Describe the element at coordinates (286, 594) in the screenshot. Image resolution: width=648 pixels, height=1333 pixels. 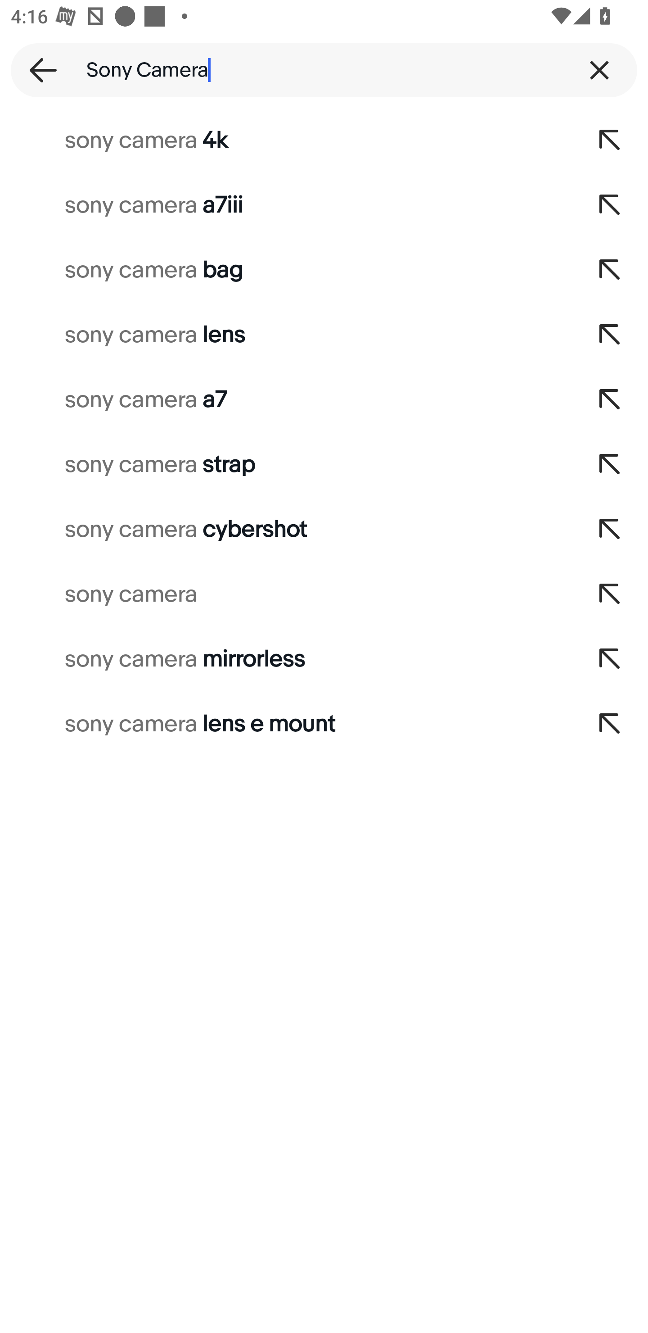
I see `sony camera` at that location.